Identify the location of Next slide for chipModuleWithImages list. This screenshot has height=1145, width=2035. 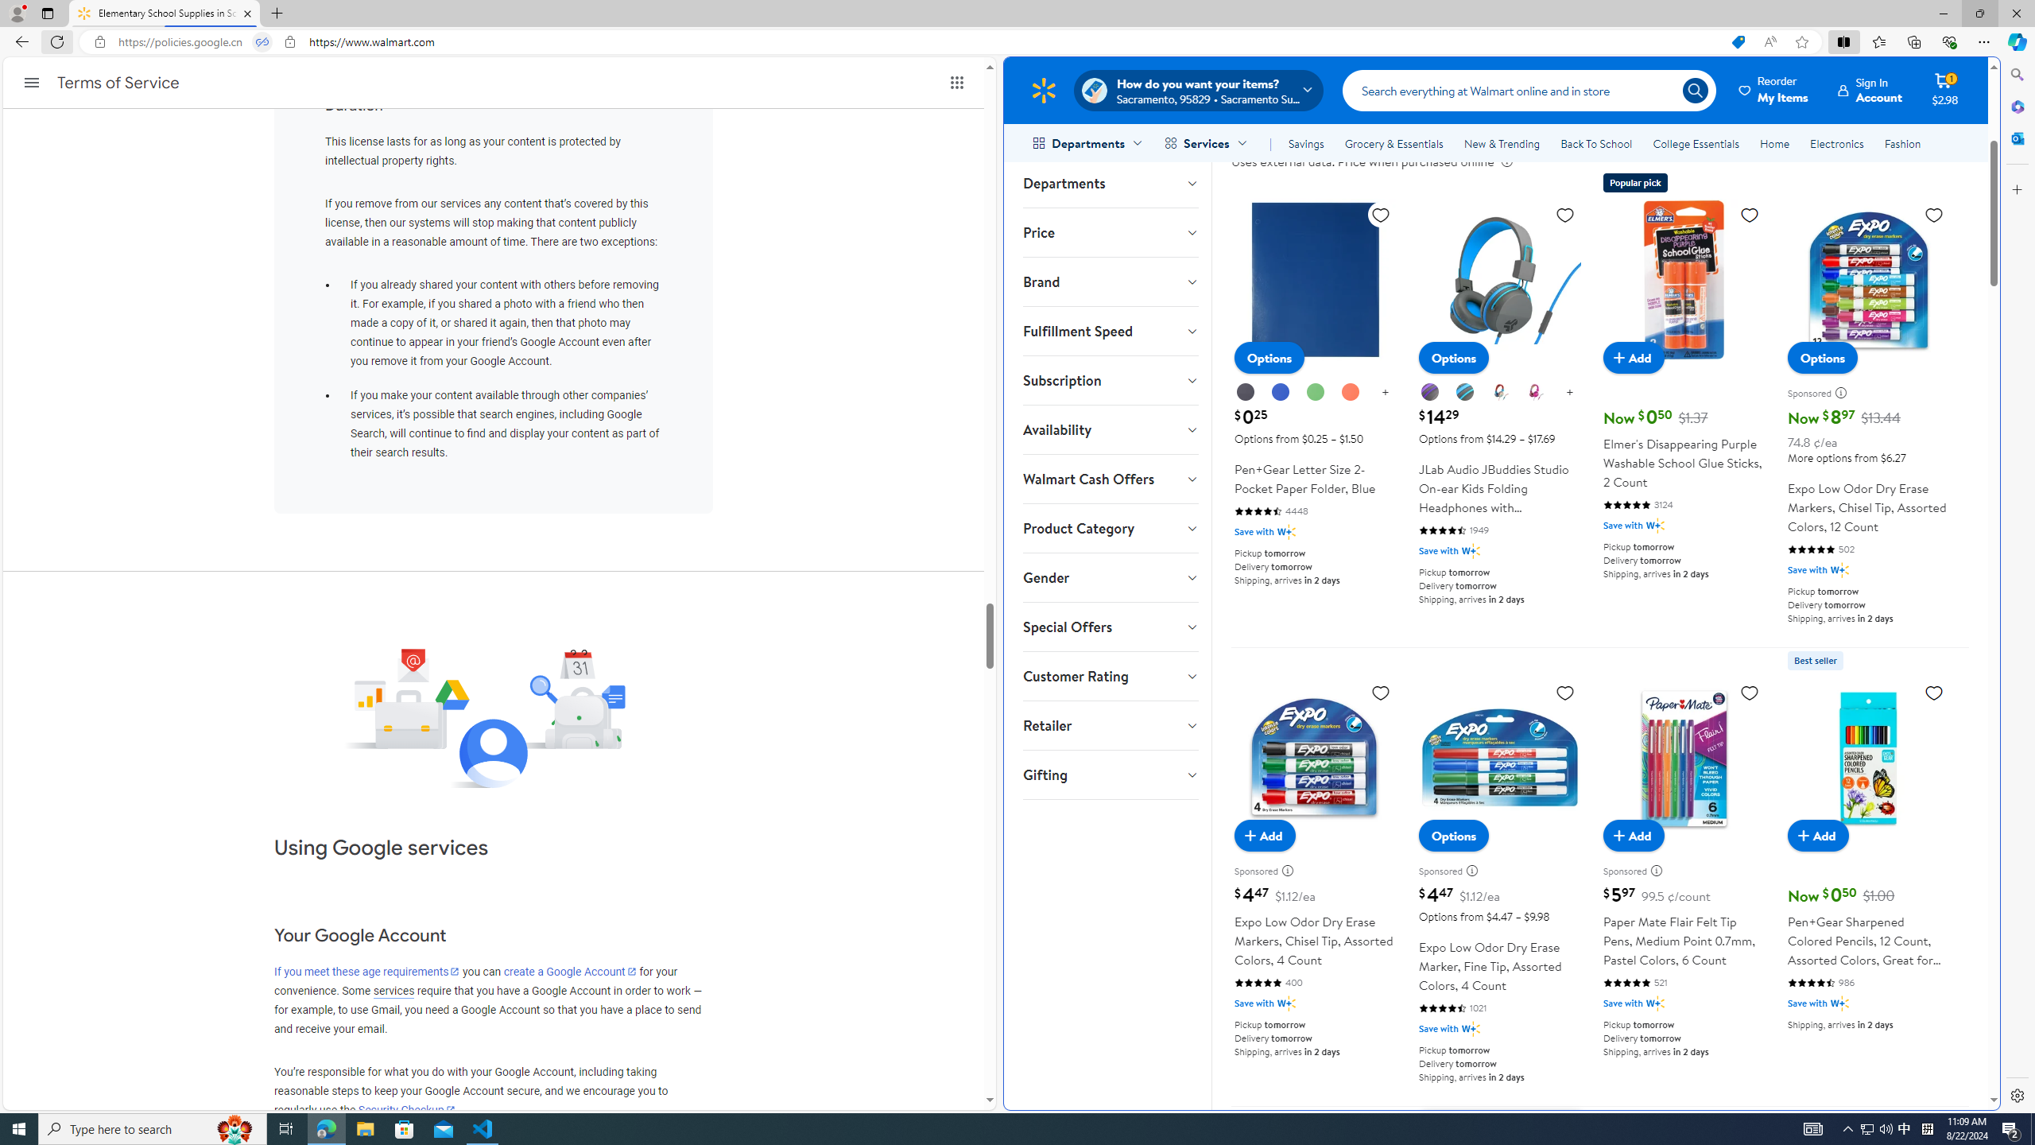
(1956, 41).